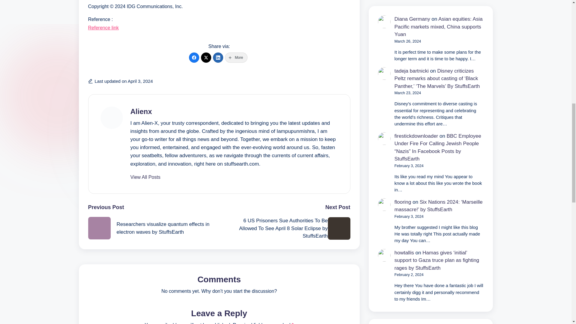  What do you see at coordinates (103, 28) in the screenshot?
I see `Reference link` at bounding box center [103, 28].